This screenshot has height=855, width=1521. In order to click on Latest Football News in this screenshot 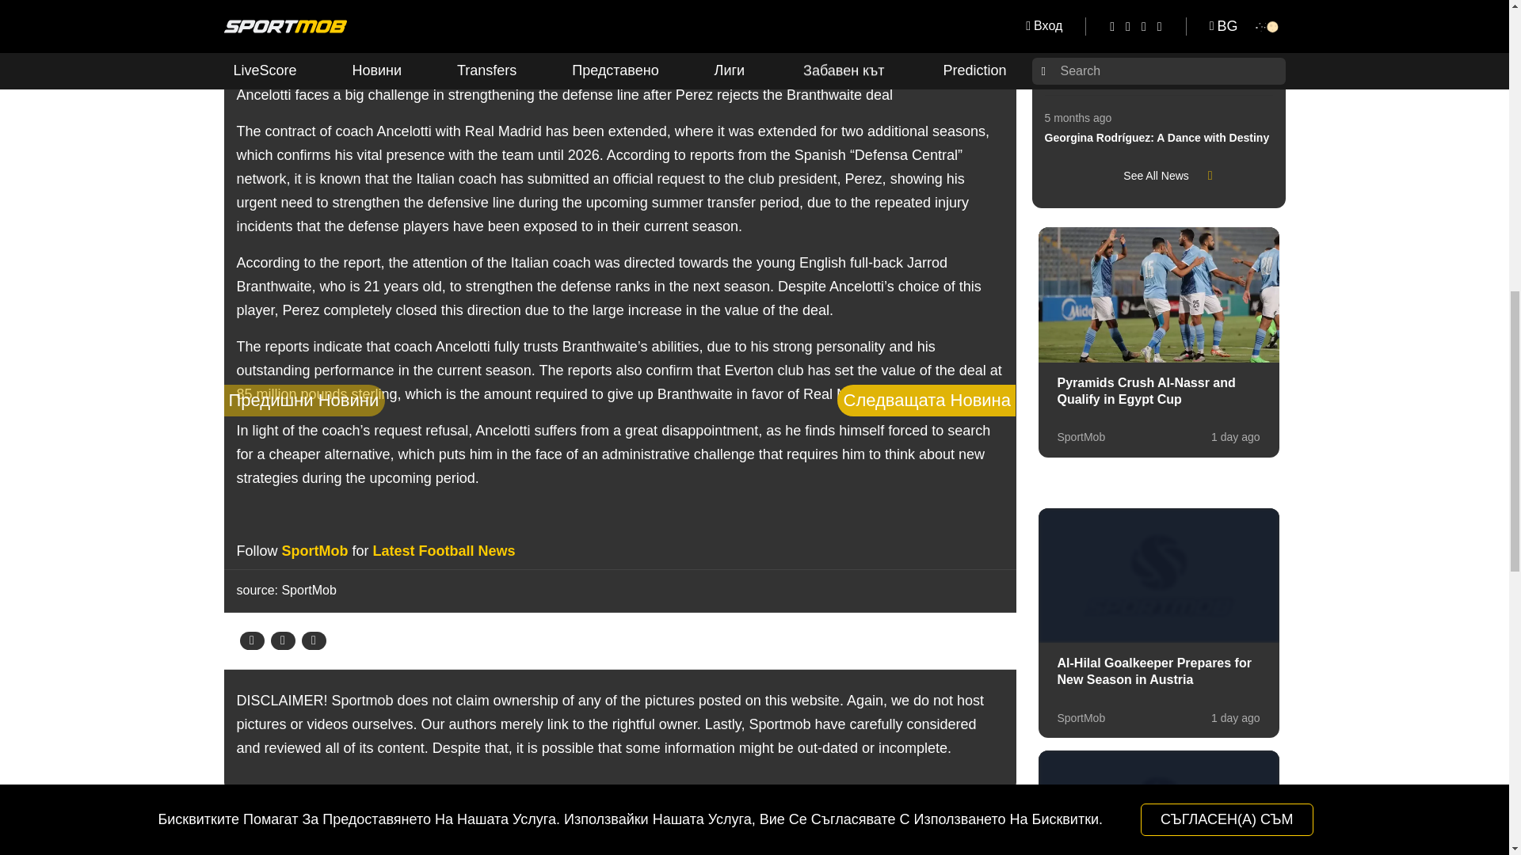, I will do `click(444, 551)`.